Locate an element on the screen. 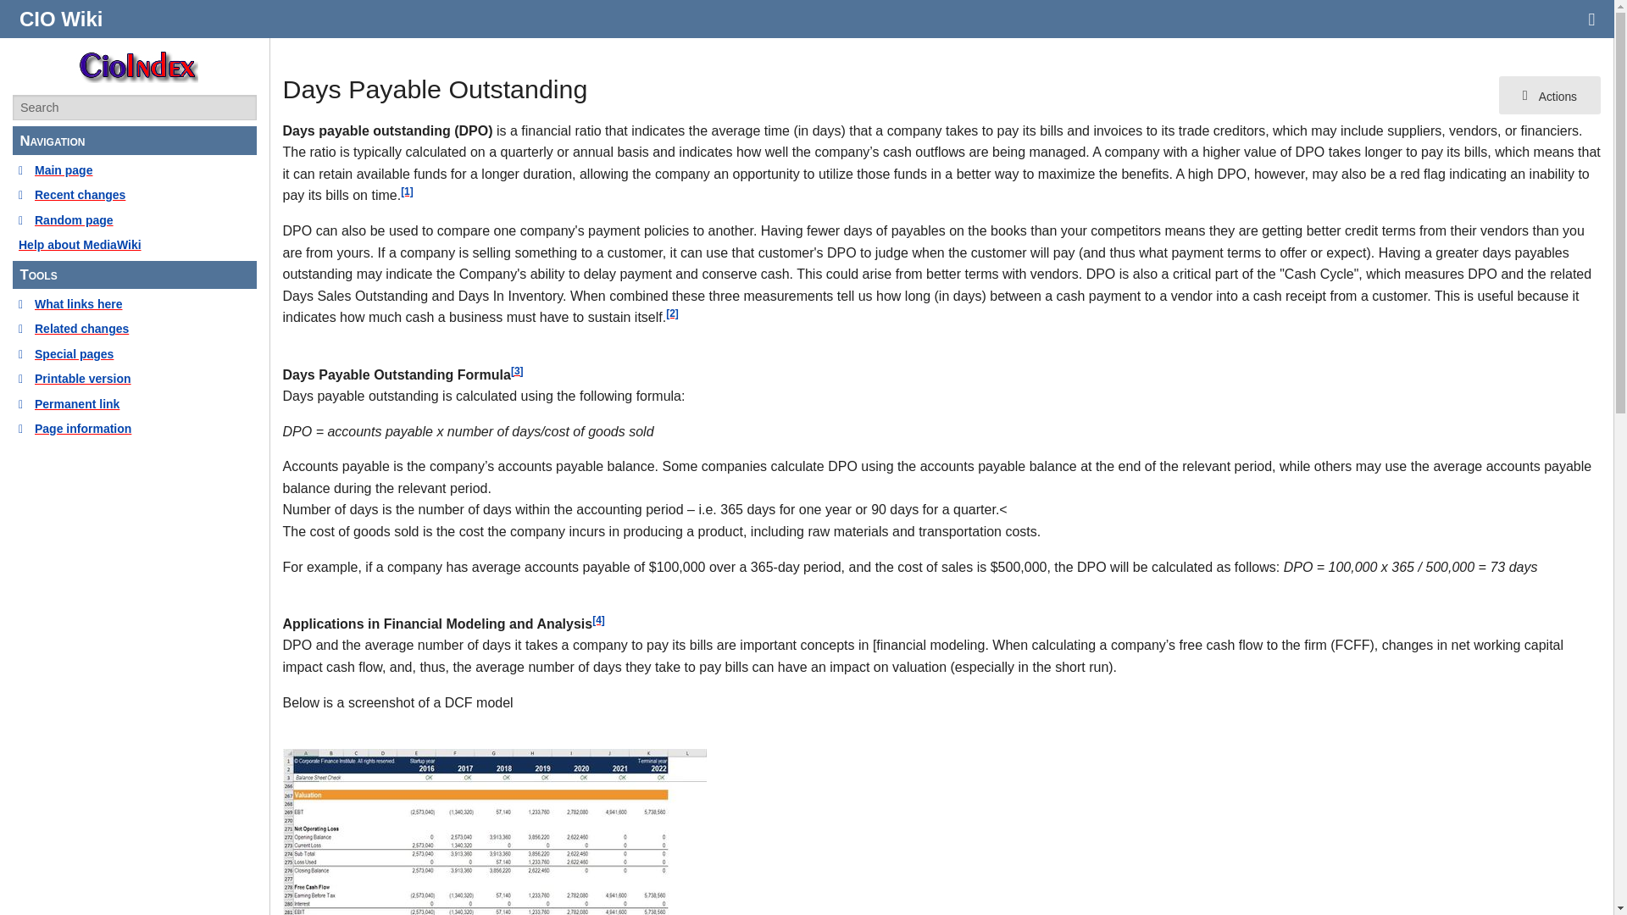 This screenshot has width=1627, height=915. Printable version is located at coordinates (135, 378).